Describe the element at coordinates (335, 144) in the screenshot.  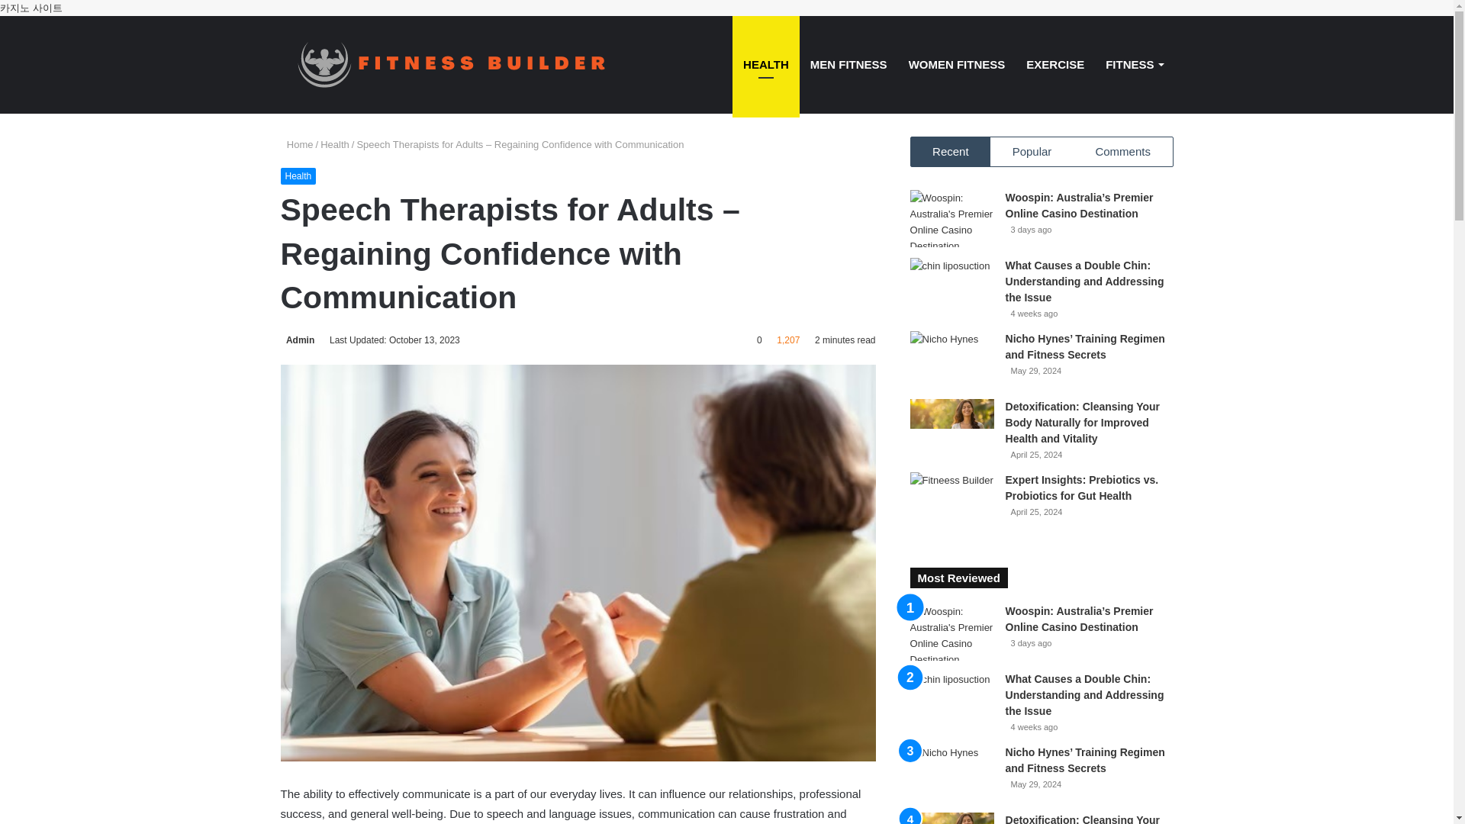
I see `Health` at that location.